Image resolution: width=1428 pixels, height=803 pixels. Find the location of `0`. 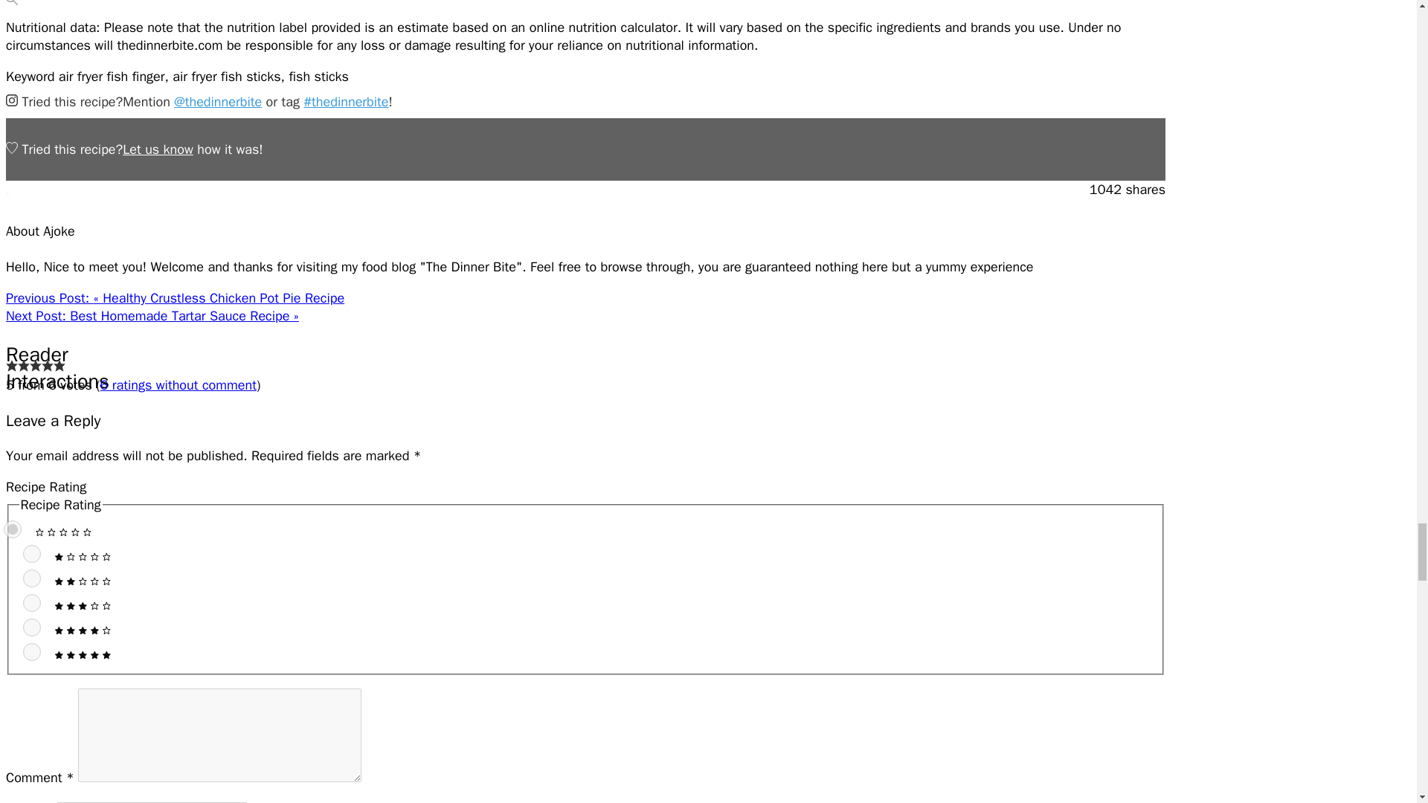

0 is located at coordinates (12, 529).